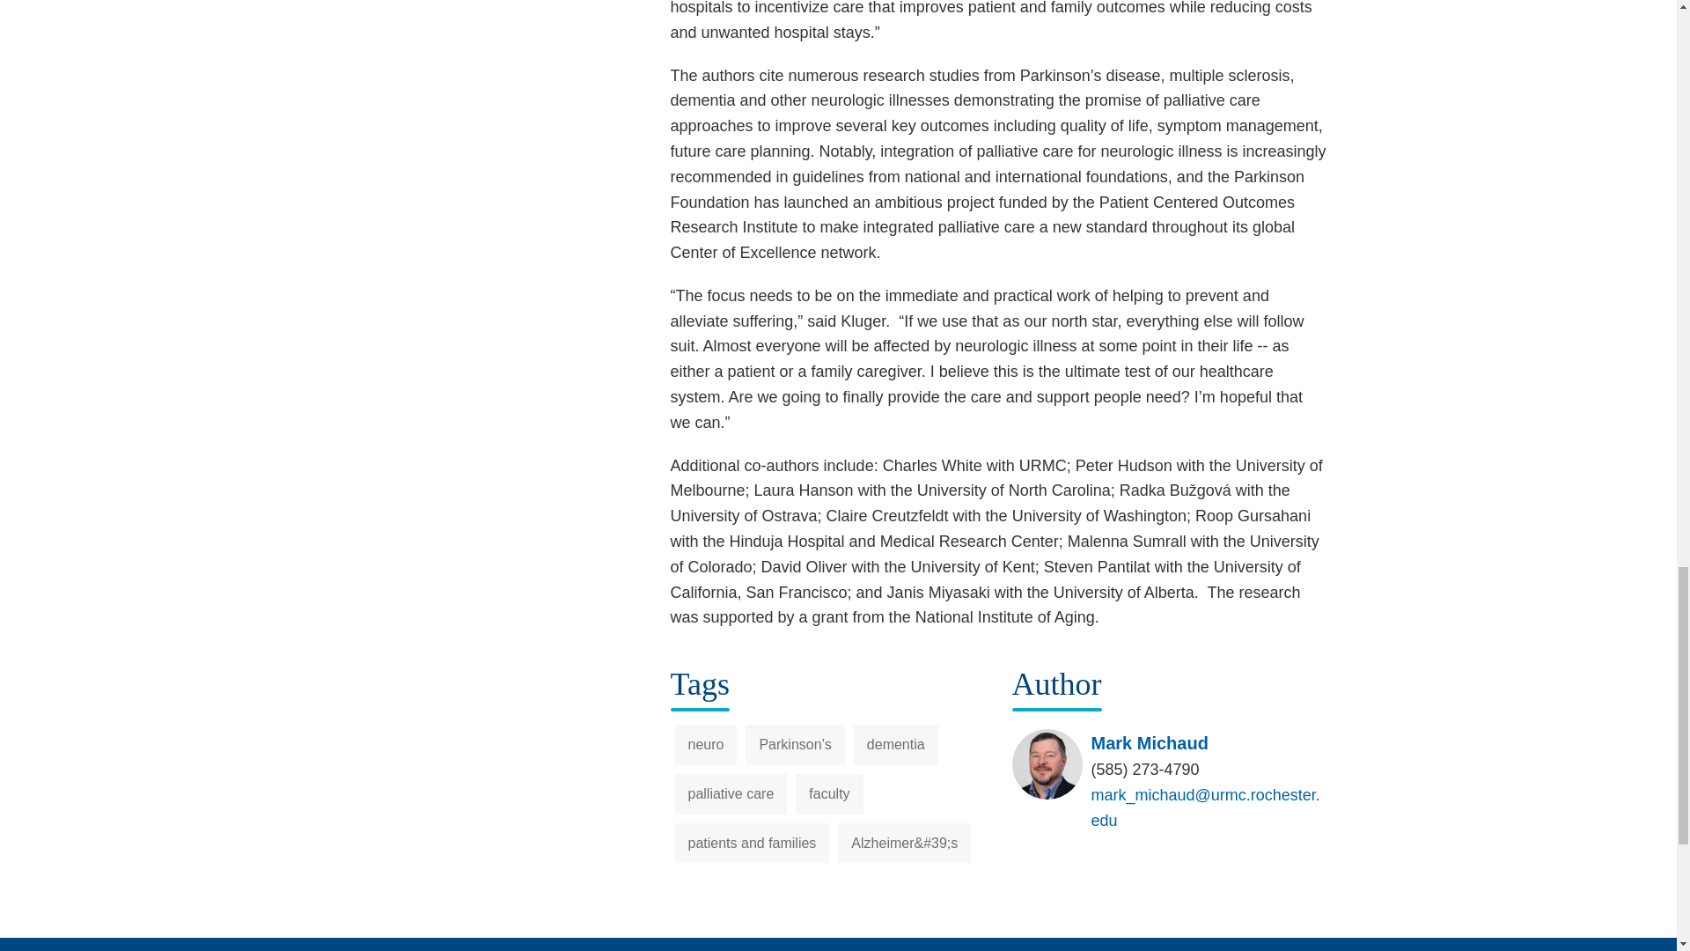 The width and height of the screenshot is (1690, 951). I want to click on faculty, so click(829, 794).